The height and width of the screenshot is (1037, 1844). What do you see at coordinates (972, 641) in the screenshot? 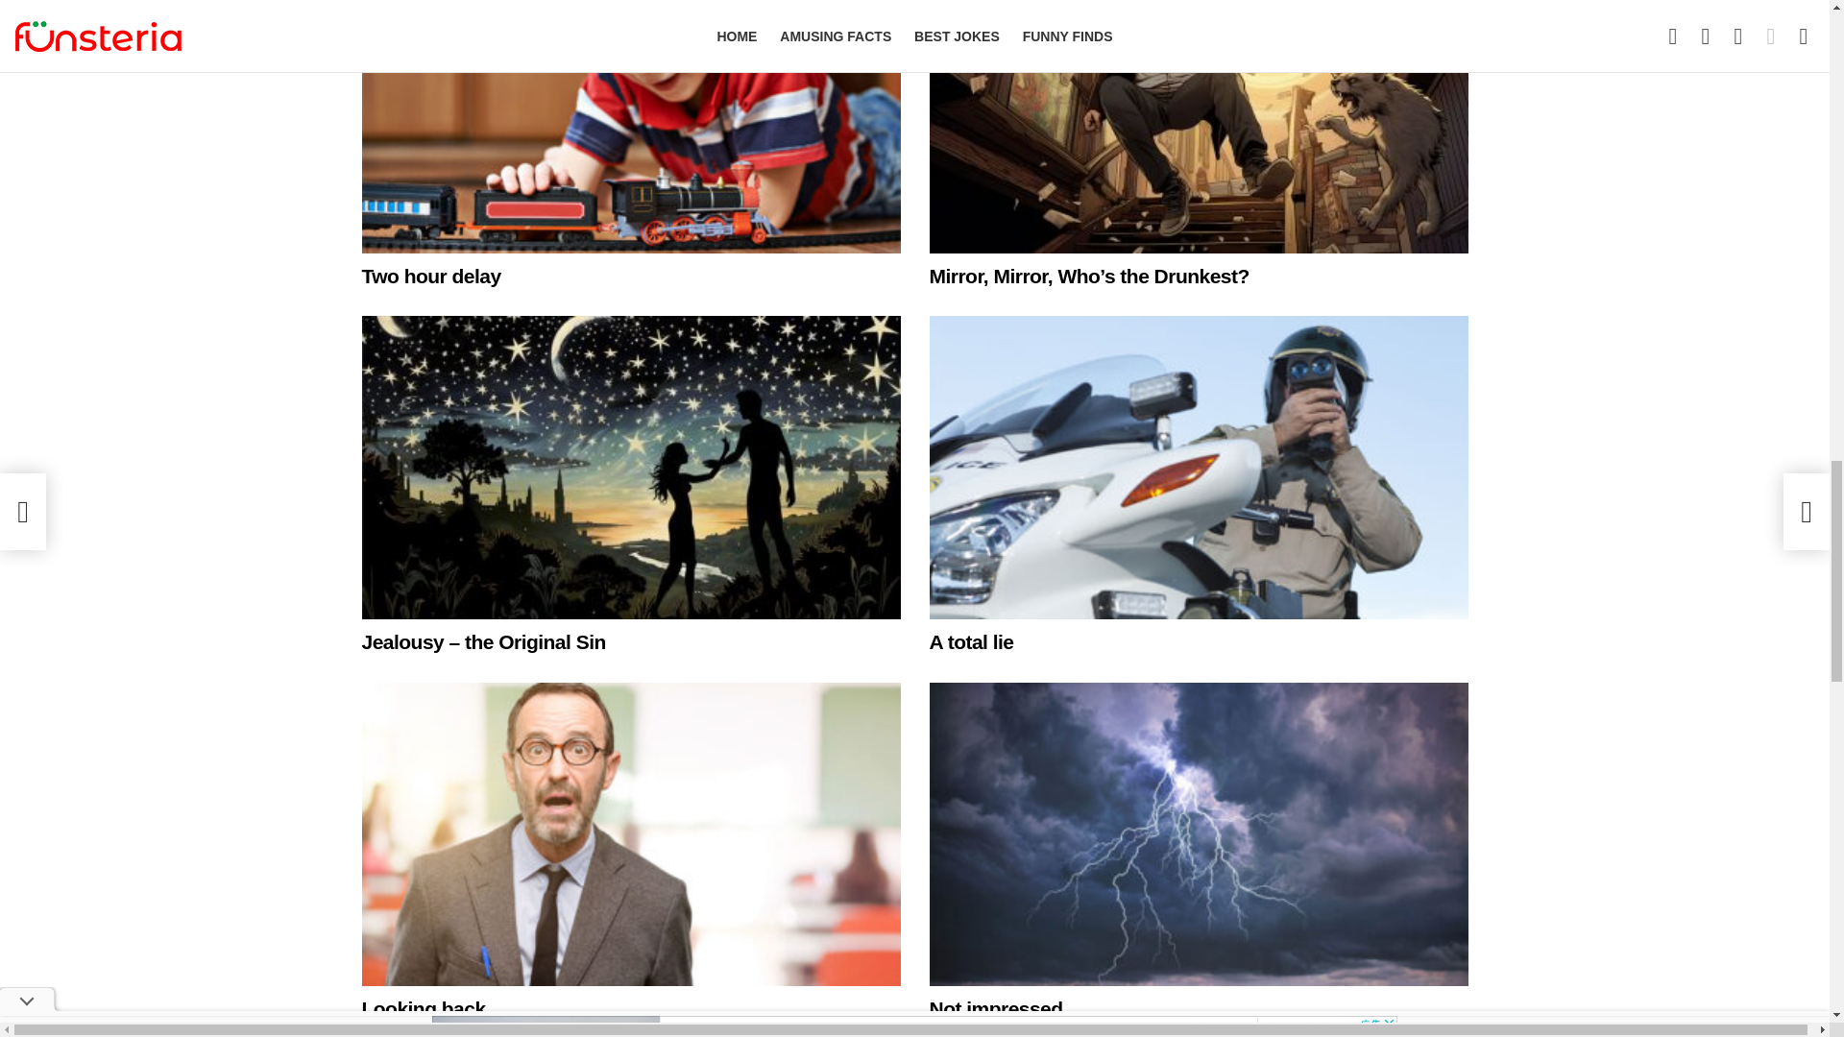
I see `A total lie` at bounding box center [972, 641].